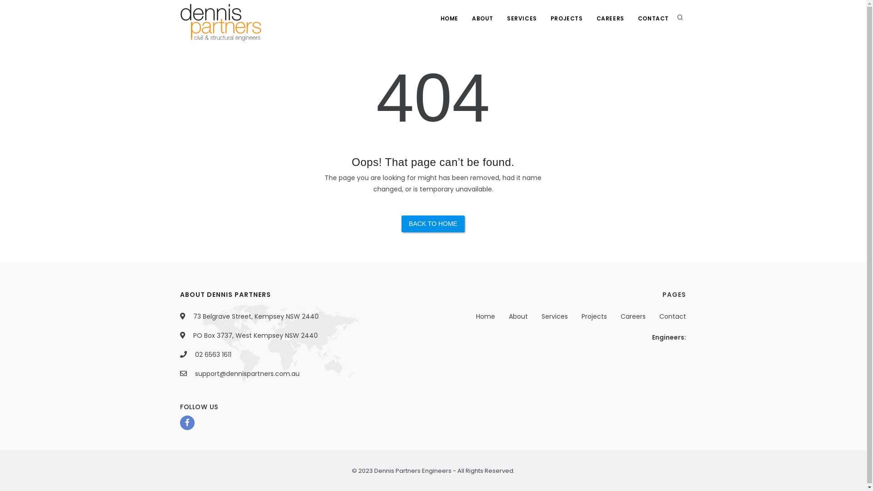 The image size is (873, 491). I want to click on Contact, so click(673, 316).